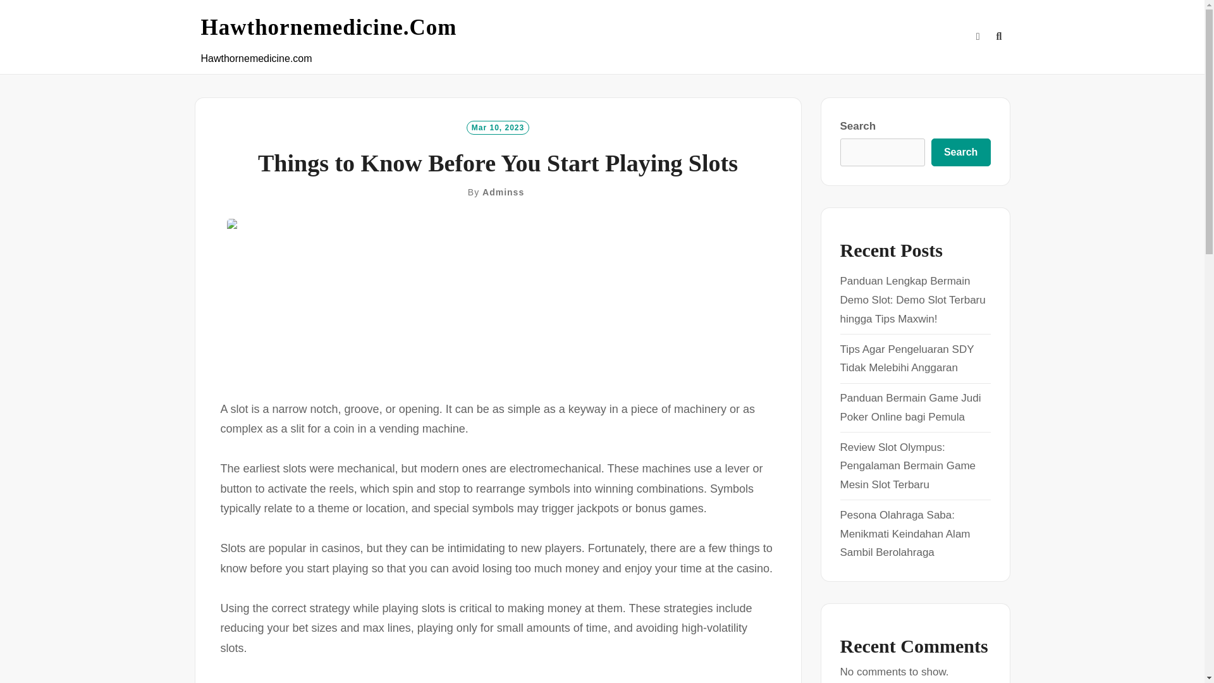 This screenshot has width=1214, height=683. Describe the element at coordinates (329, 28) in the screenshot. I see `Hawthornemedicine.Com` at that location.